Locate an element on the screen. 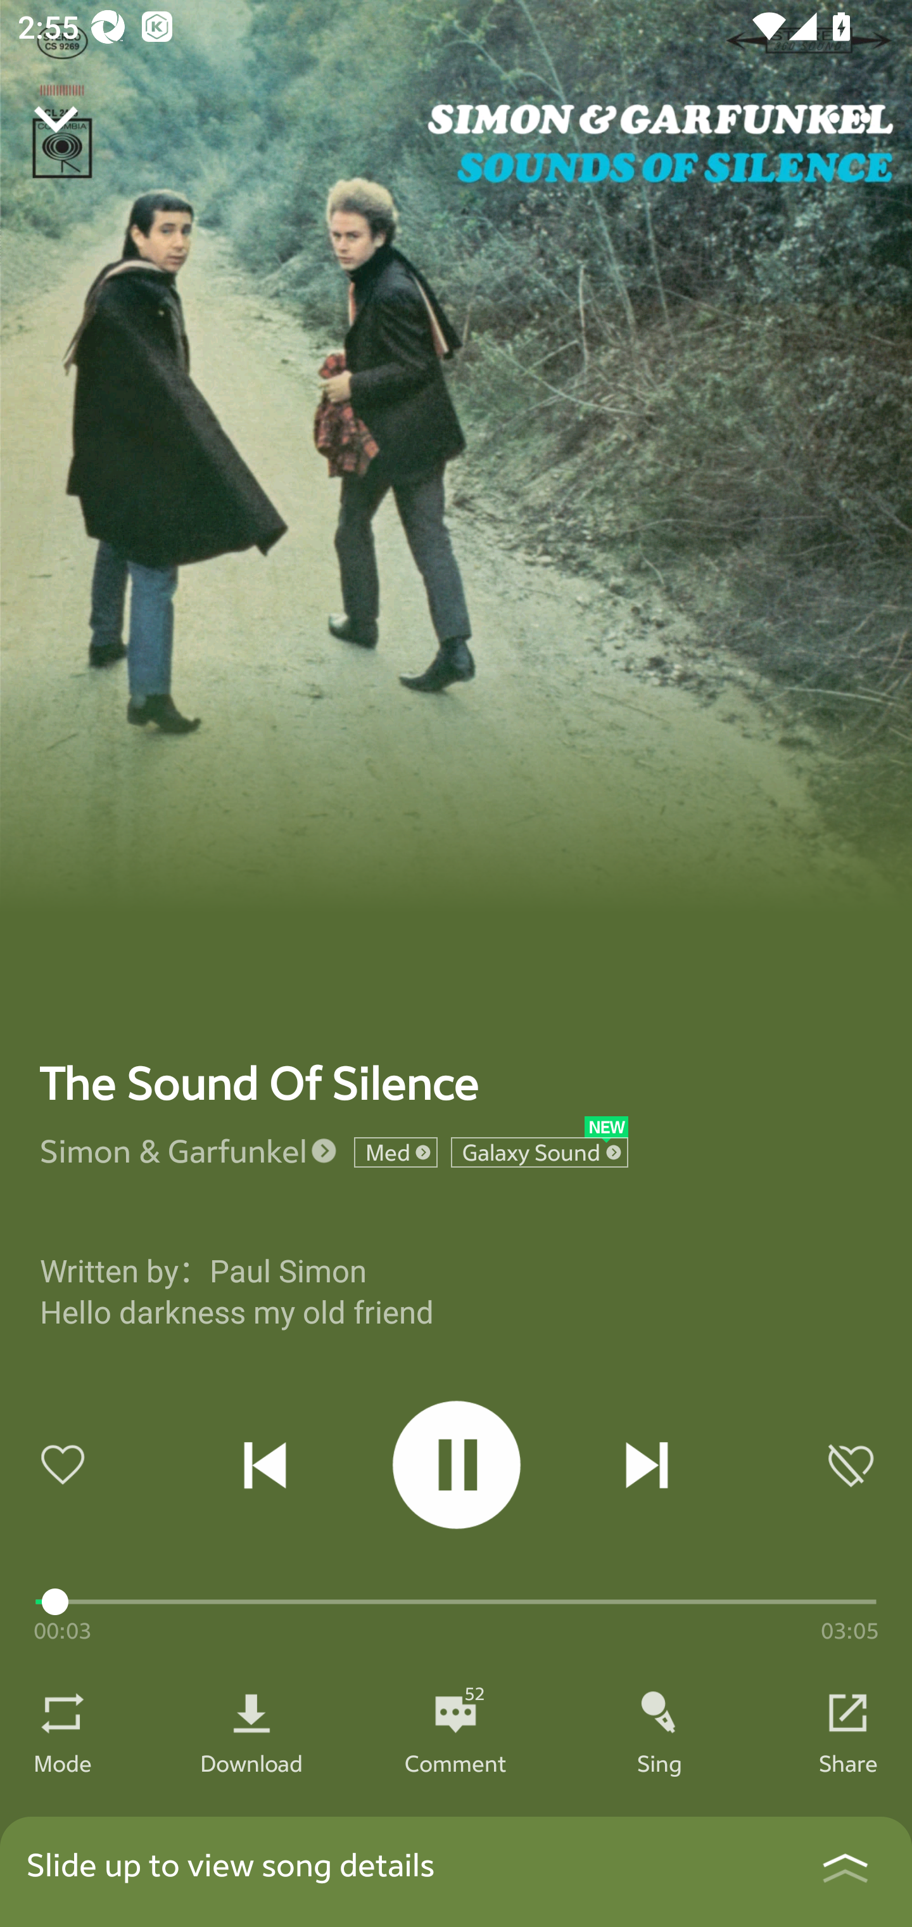 The width and height of the screenshot is (912, 1927). 52 is located at coordinates (455, 1713).